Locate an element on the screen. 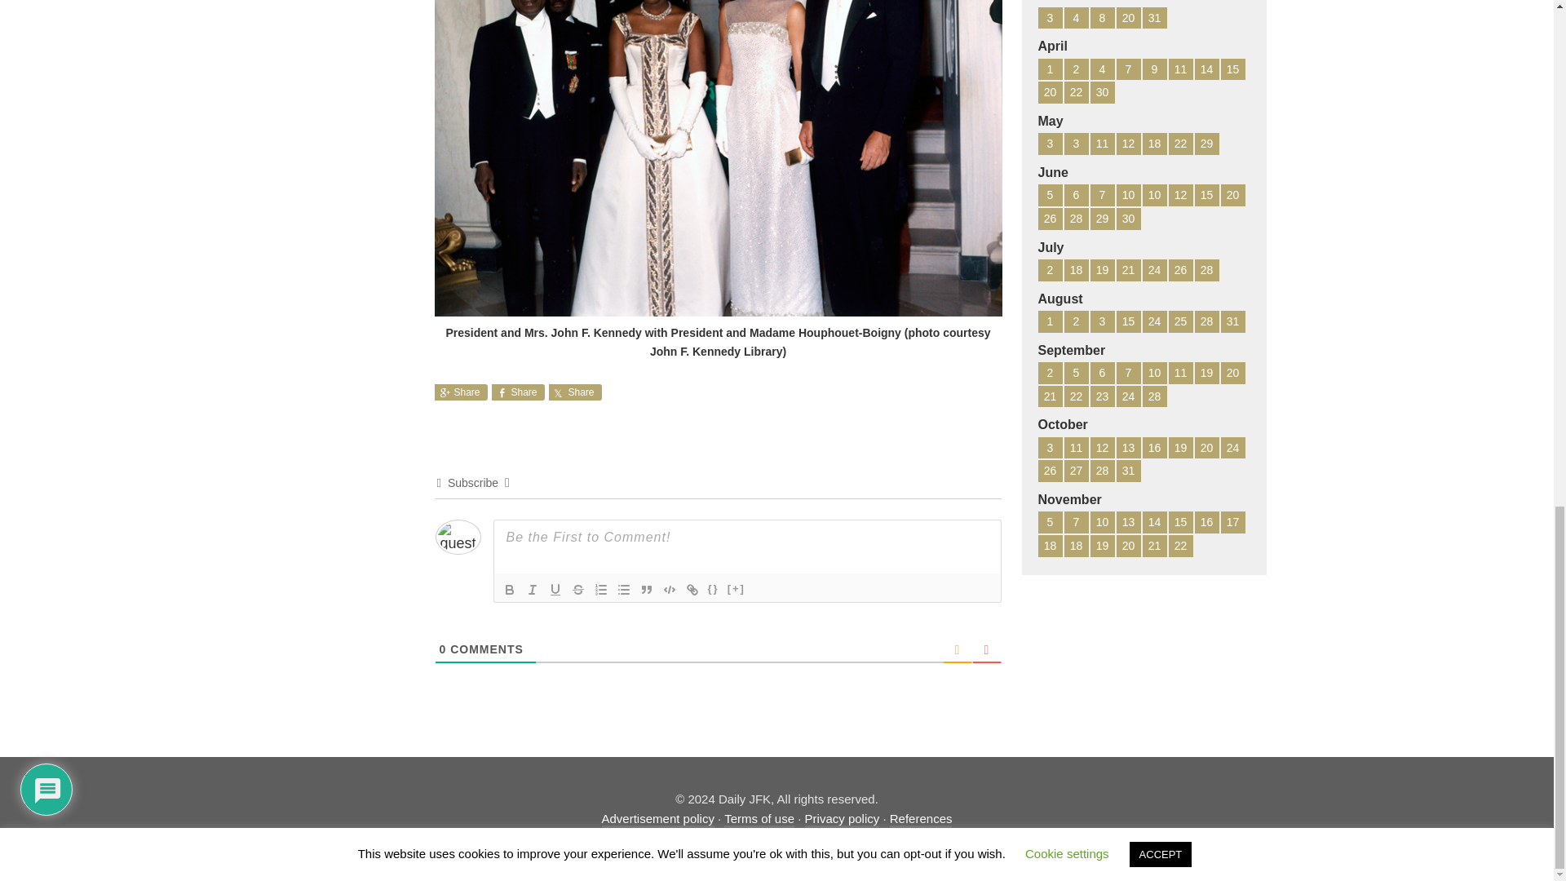 This screenshot has width=1566, height=881. Bold is located at coordinates (509, 589).